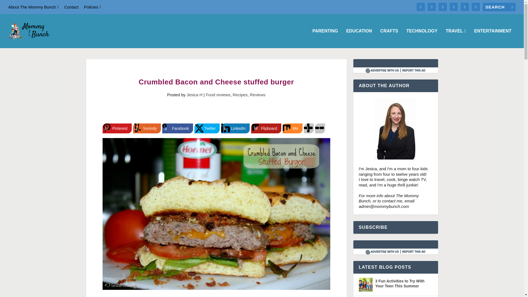  What do you see at coordinates (34, 7) in the screenshot?
I see `About The Mommy Bunch` at bounding box center [34, 7].